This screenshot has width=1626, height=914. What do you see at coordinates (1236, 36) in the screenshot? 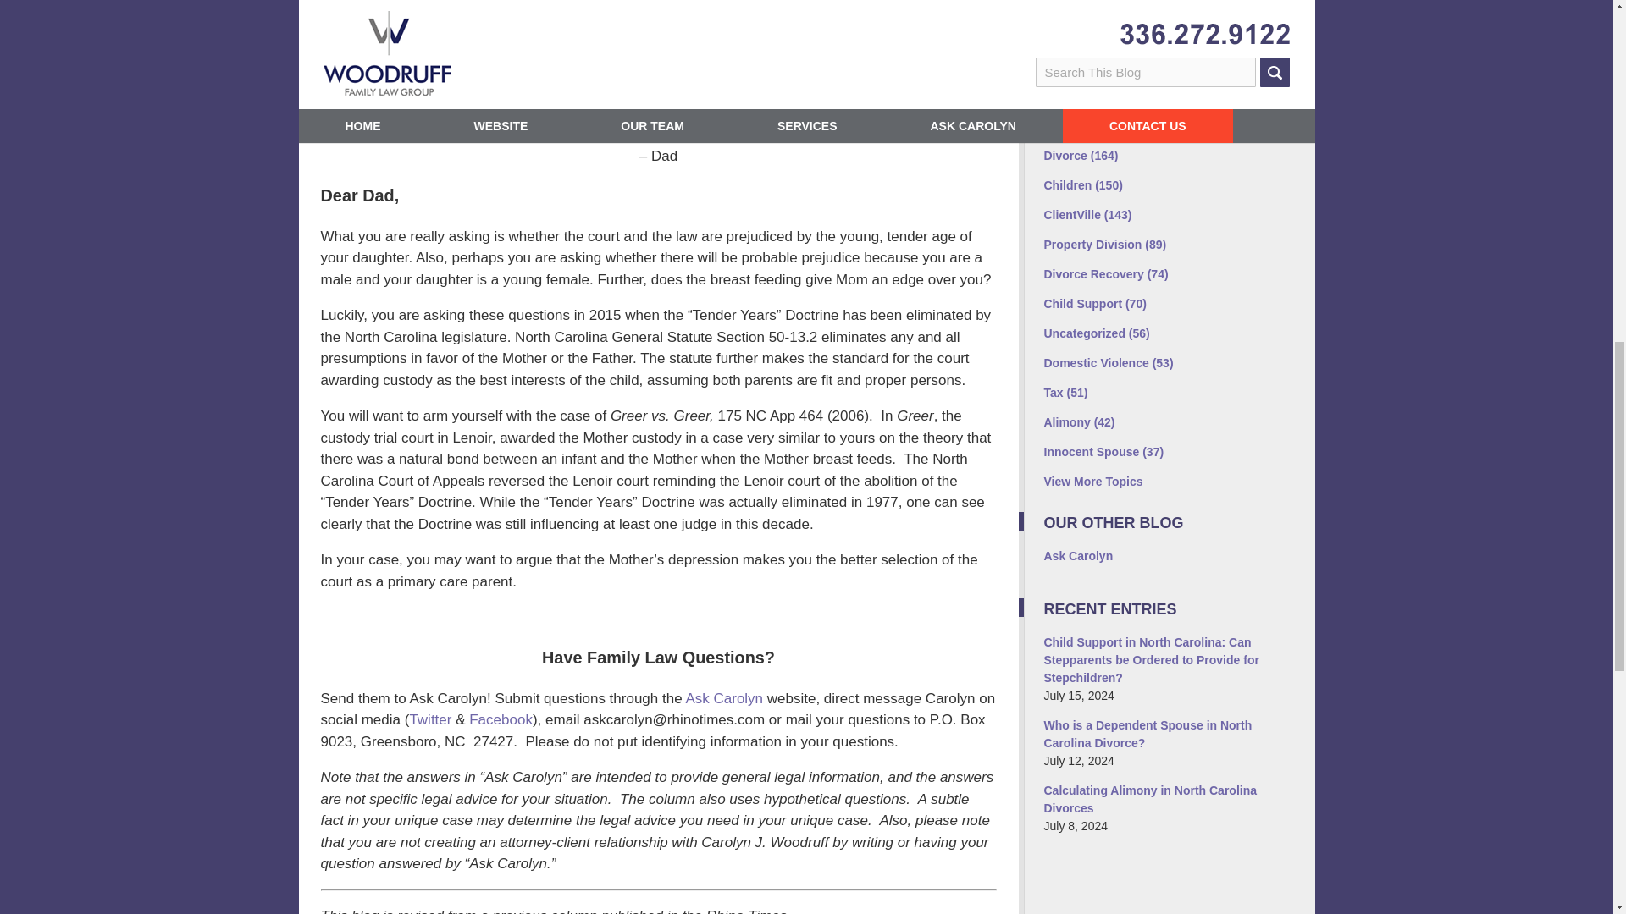
I see `Feed` at bounding box center [1236, 36].